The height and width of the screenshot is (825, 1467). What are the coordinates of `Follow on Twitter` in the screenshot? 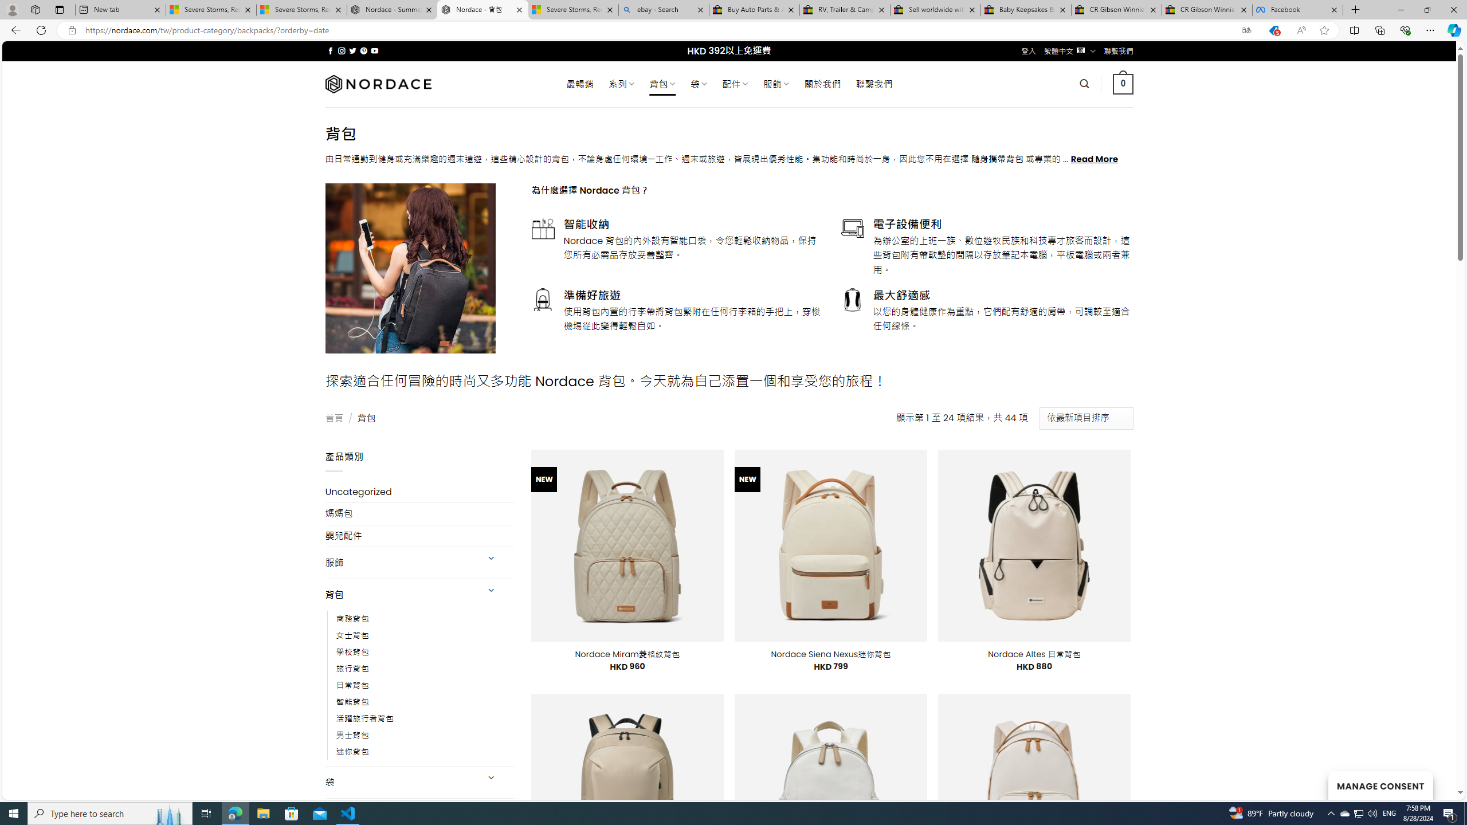 It's located at (353, 50).